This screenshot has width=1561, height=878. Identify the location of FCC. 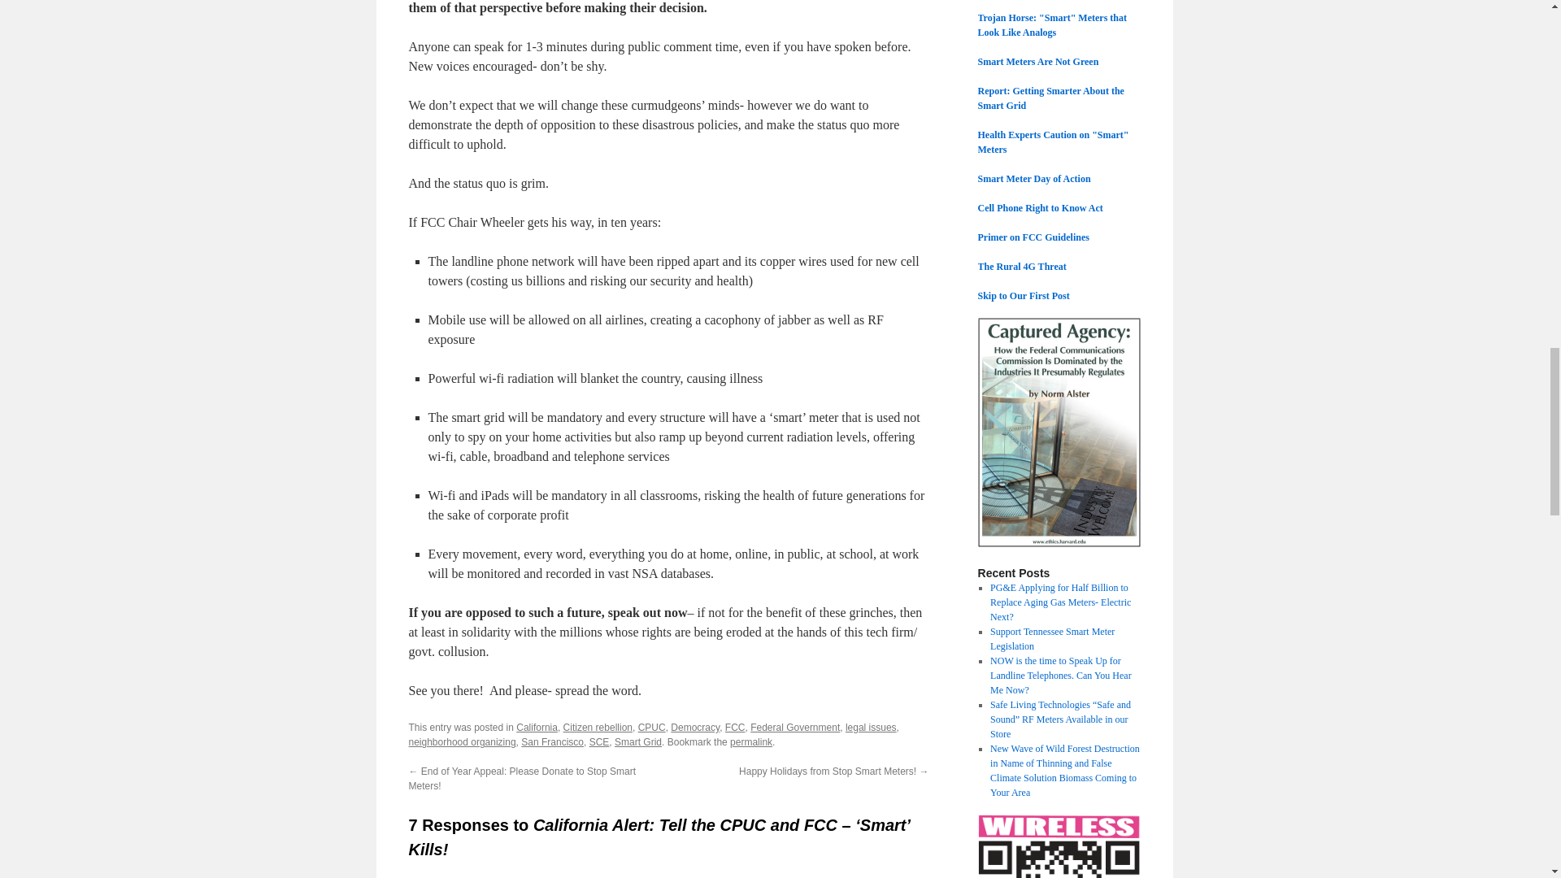
(735, 727).